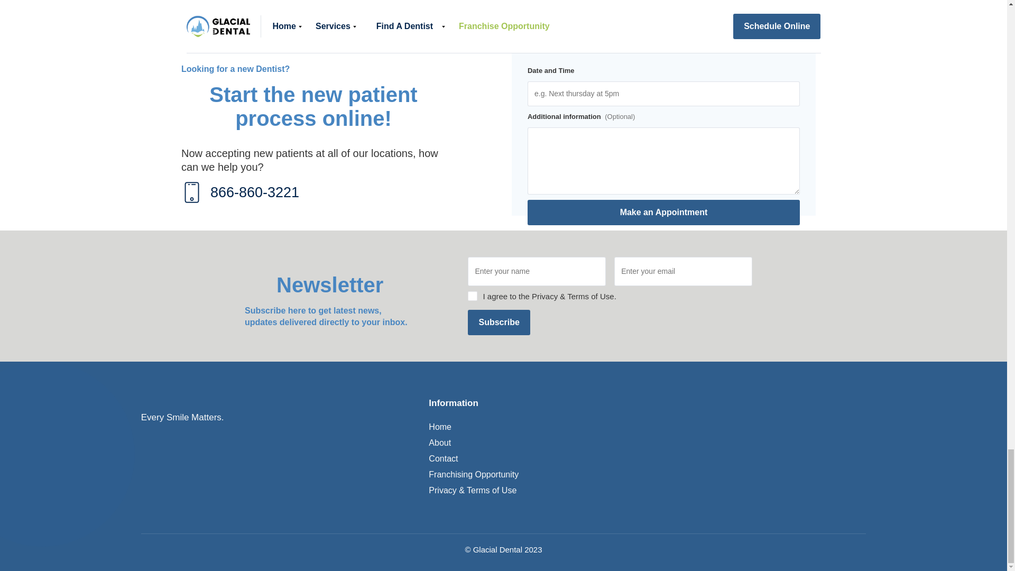 The height and width of the screenshot is (571, 1015). What do you see at coordinates (440, 427) in the screenshot?
I see `Home` at bounding box center [440, 427].